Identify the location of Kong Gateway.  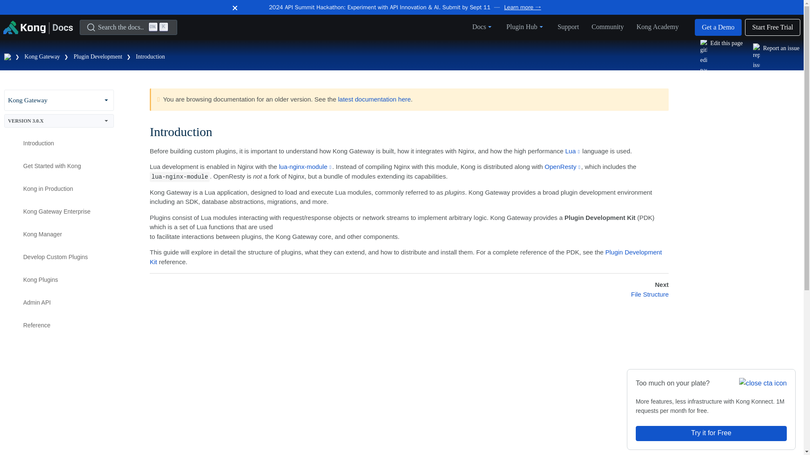
(128, 27).